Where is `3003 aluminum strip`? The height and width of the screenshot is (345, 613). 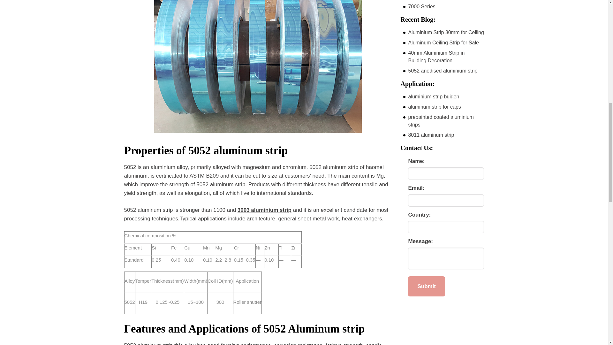 3003 aluminum strip is located at coordinates (264, 210).